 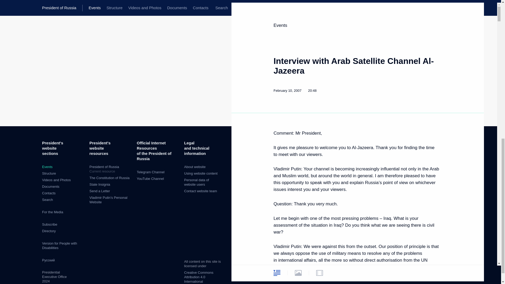 What do you see at coordinates (56, 180) in the screenshot?
I see `YouTube Channel` at bounding box center [56, 180].